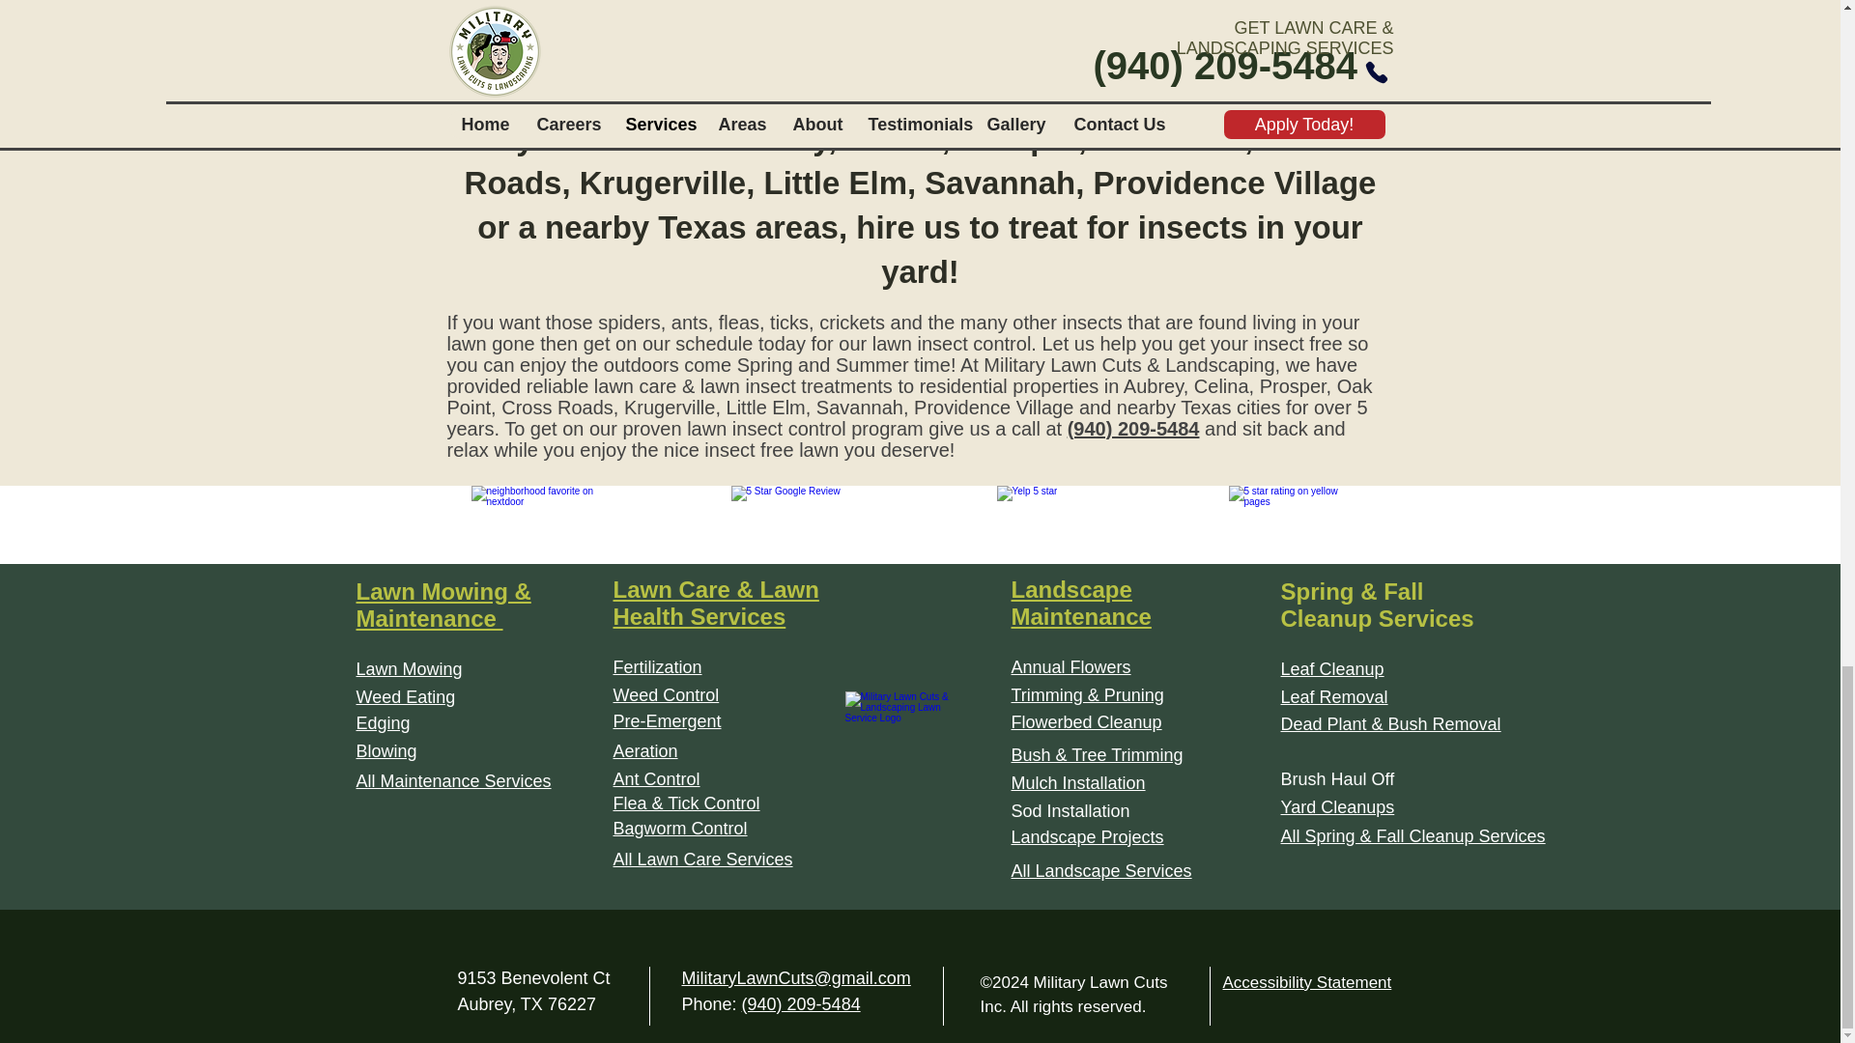 The image size is (1855, 1043). Describe the element at coordinates (643, 751) in the screenshot. I see `Aeration` at that location.